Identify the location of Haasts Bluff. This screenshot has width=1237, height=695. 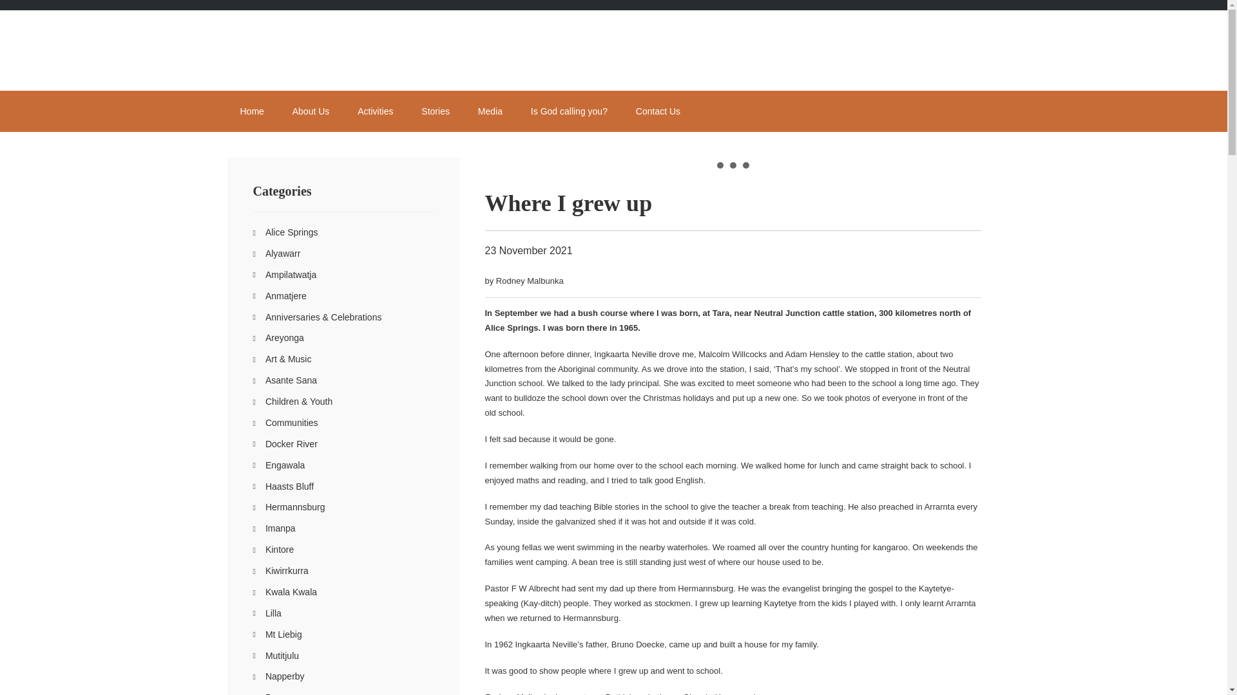
(290, 486).